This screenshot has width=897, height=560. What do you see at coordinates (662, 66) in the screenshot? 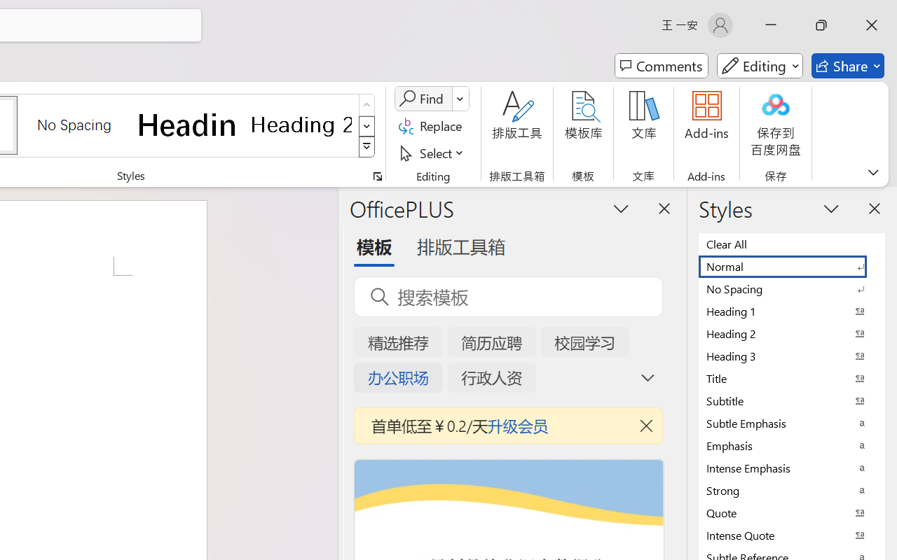
I see `Comments` at bounding box center [662, 66].